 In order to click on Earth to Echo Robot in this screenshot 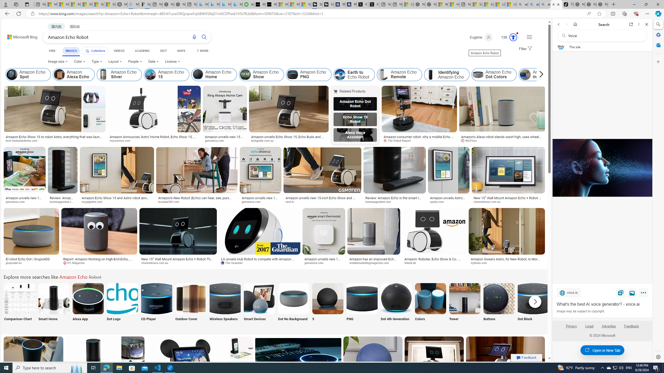, I will do `click(340, 75)`.